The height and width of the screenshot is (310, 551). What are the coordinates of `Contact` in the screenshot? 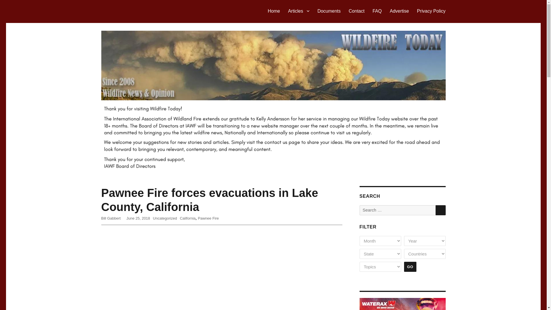 It's located at (356, 11).